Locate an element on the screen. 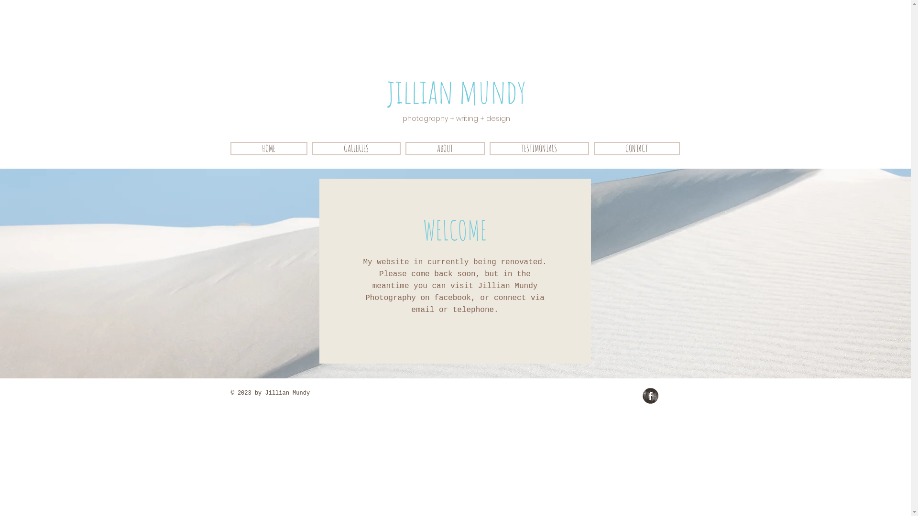 This screenshot has height=516, width=918. HOME is located at coordinates (269, 149).